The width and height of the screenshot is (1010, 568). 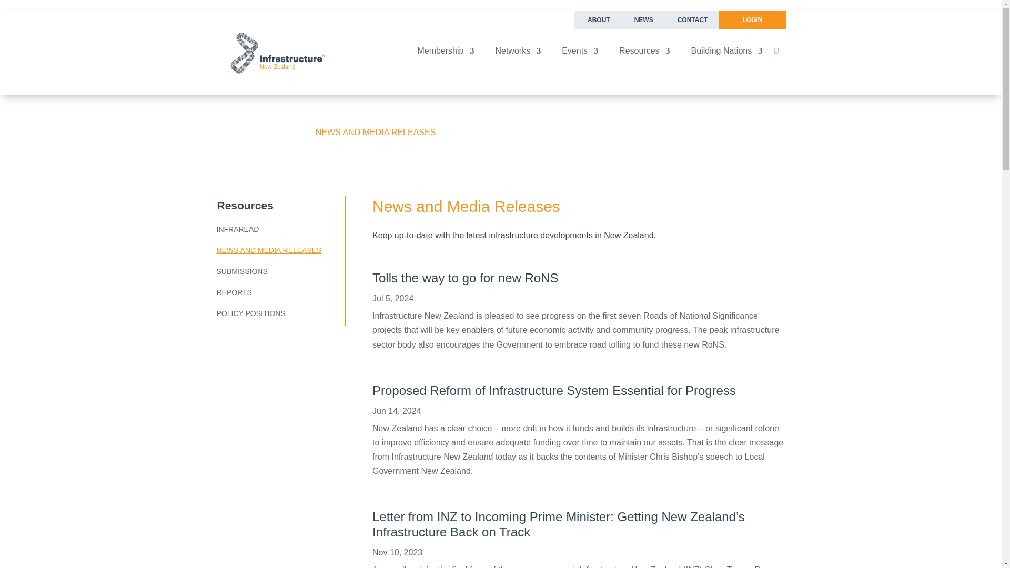 What do you see at coordinates (599, 20) in the screenshot?
I see `ABOUT` at bounding box center [599, 20].